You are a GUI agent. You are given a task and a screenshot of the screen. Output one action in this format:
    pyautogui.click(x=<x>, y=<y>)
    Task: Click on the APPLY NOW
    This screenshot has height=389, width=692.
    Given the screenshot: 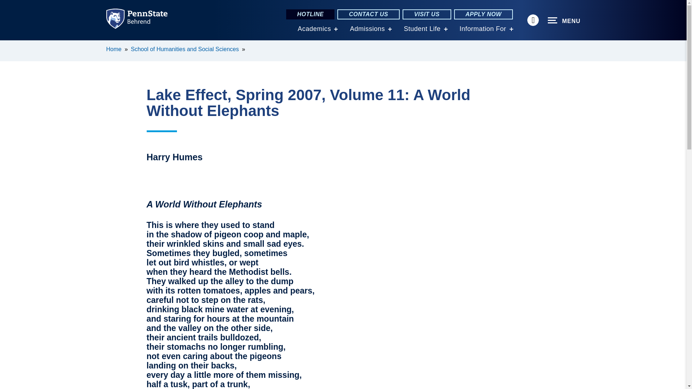 What is the action you would take?
    pyautogui.click(x=484, y=14)
    